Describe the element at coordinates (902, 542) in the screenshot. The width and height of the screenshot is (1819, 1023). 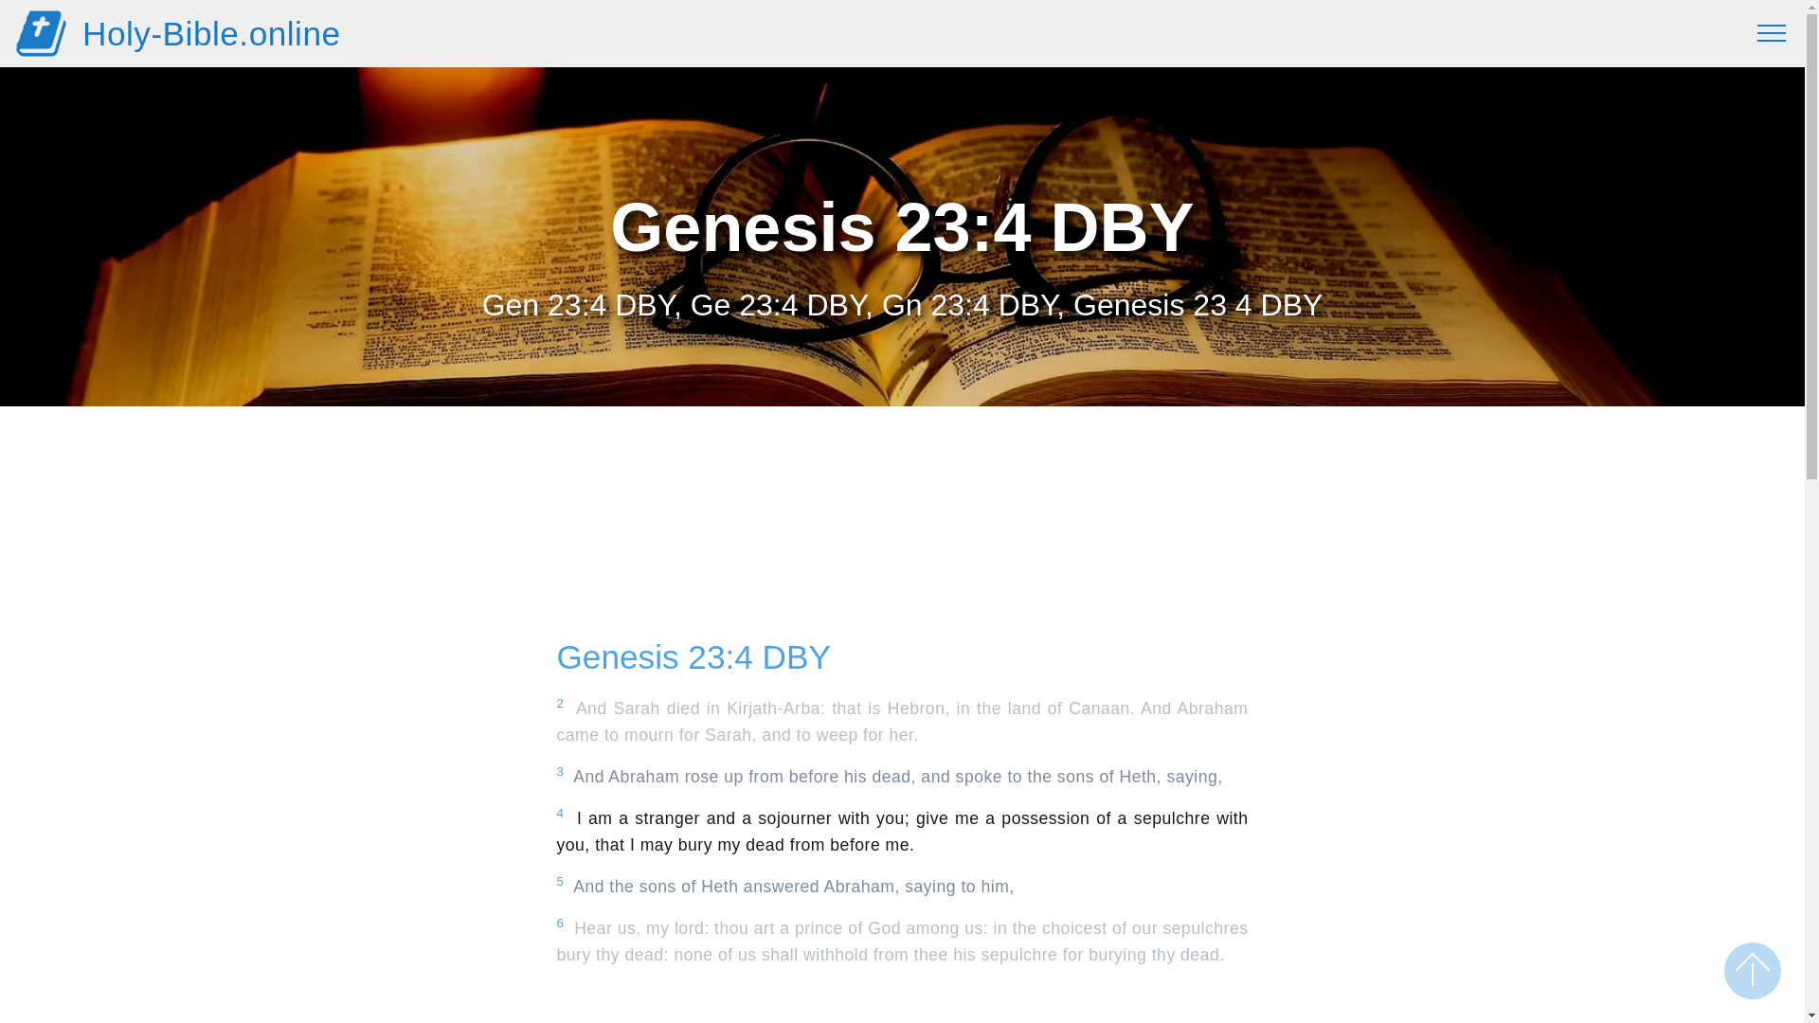
I see `3rd party ad content` at that location.